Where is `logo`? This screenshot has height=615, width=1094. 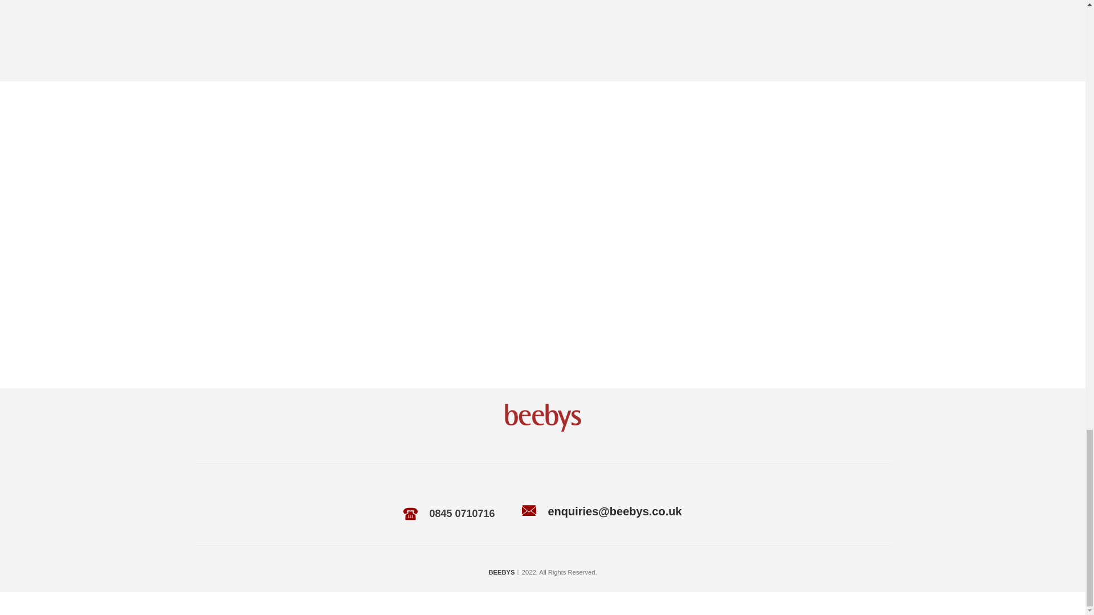
logo is located at coordinates (542, 417).